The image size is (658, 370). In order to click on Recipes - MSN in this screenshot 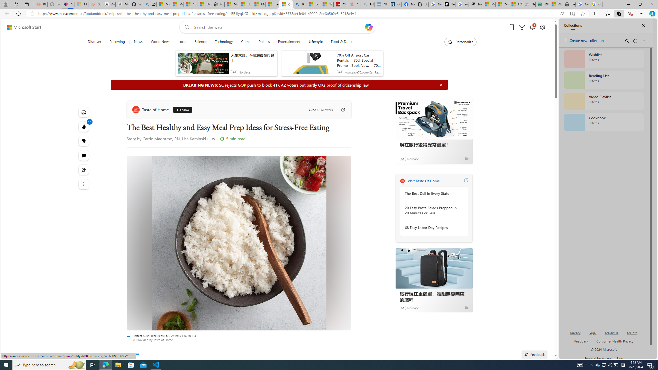, I will do `click(272, 4)`.